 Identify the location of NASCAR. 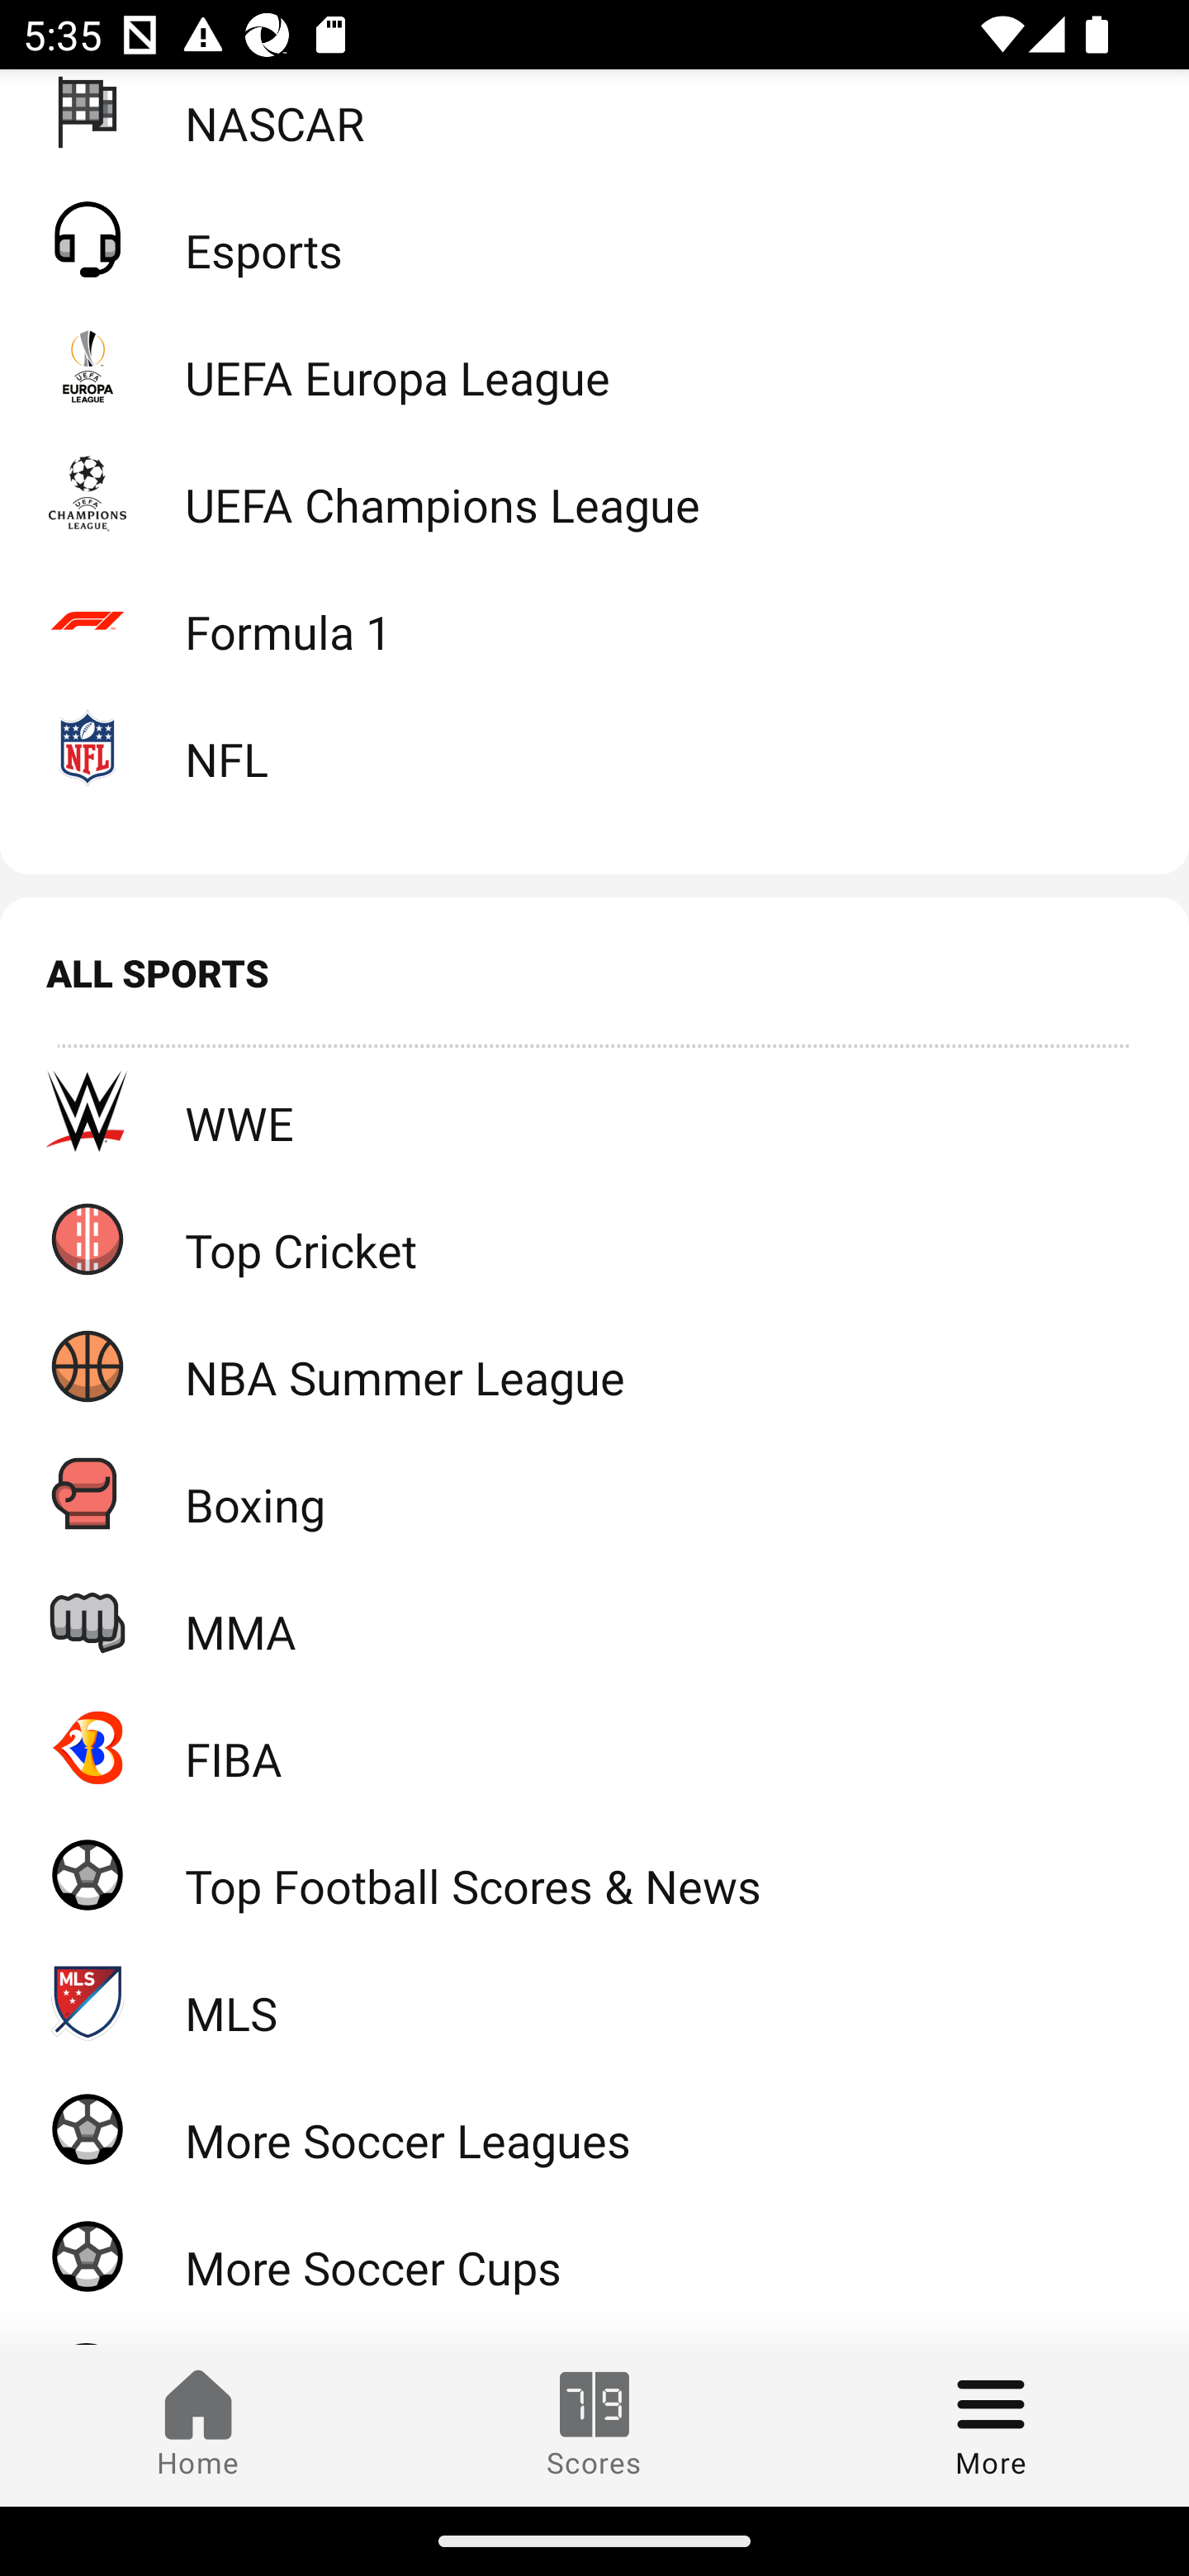
(594, 122).